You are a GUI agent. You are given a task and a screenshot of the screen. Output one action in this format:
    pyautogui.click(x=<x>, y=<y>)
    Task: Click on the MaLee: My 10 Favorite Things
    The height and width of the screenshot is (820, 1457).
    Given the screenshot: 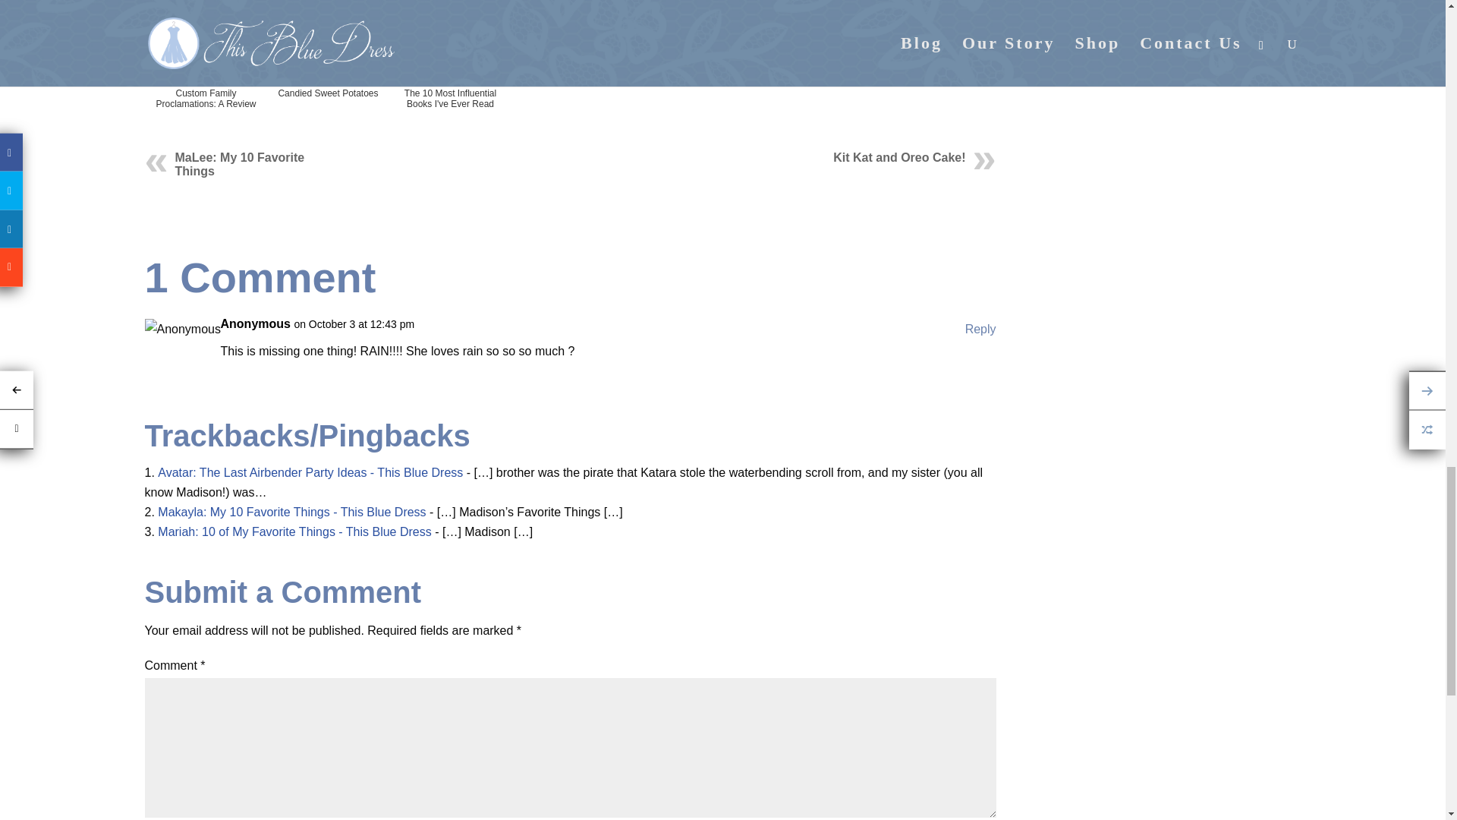 What is the action you would take?
    pyautogui.click(x=240, y=164)
    